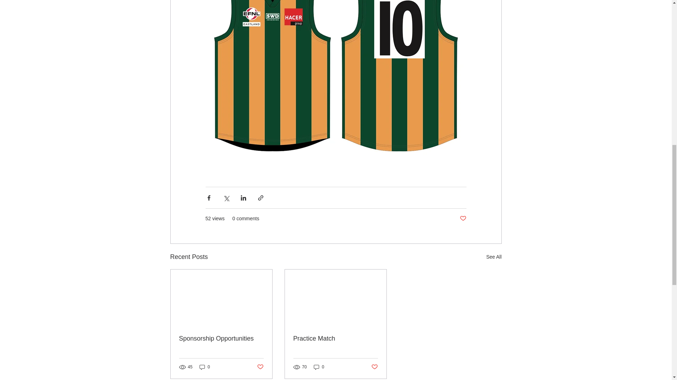  Describe the element at coordinates (221, 338) in the screenshot. I see `Sponsorship Opportunities` at that location.